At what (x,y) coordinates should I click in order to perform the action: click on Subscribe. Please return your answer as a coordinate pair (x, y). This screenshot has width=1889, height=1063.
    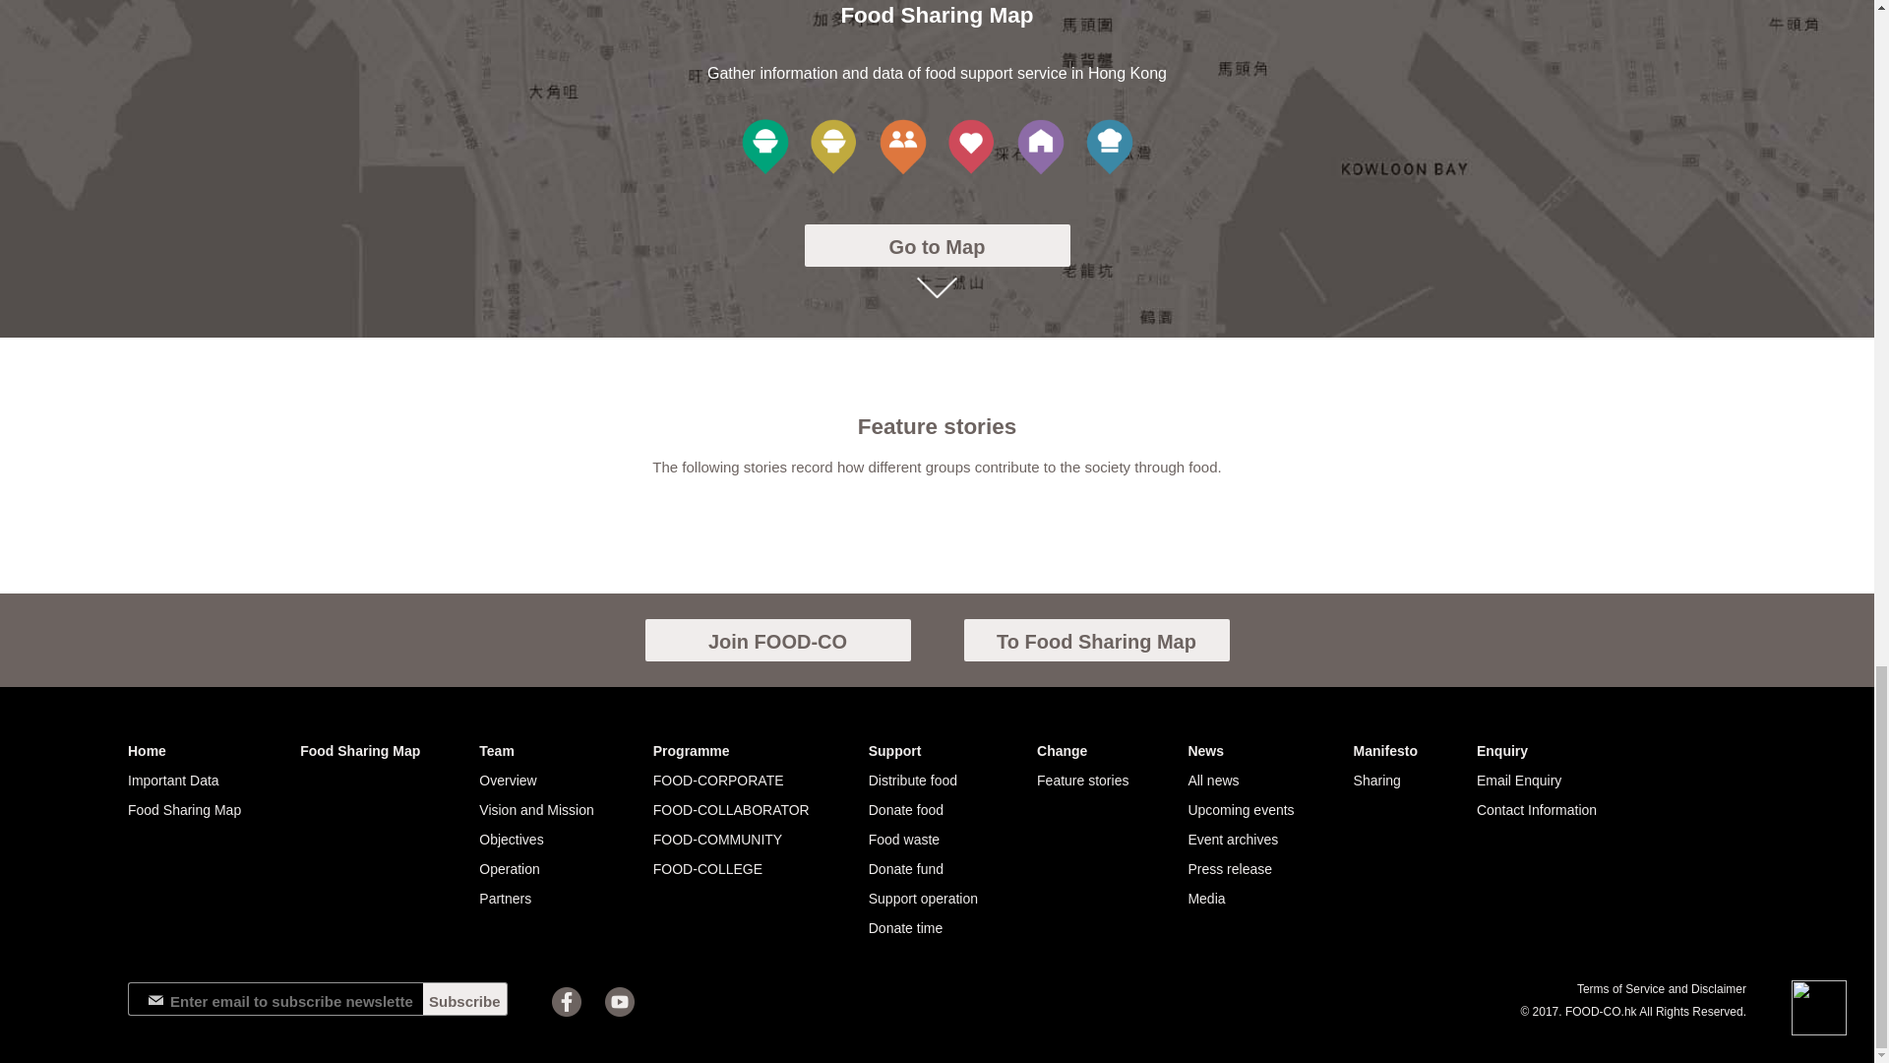
    Looking at the image, I should click on (465, 998).